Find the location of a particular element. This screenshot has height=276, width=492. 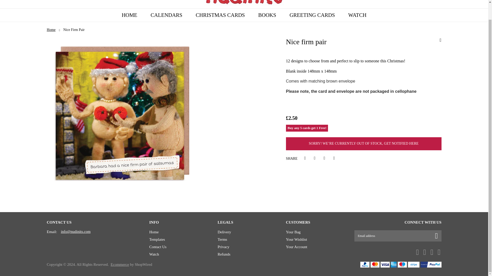

HOME is located at coordinates (130, 15).